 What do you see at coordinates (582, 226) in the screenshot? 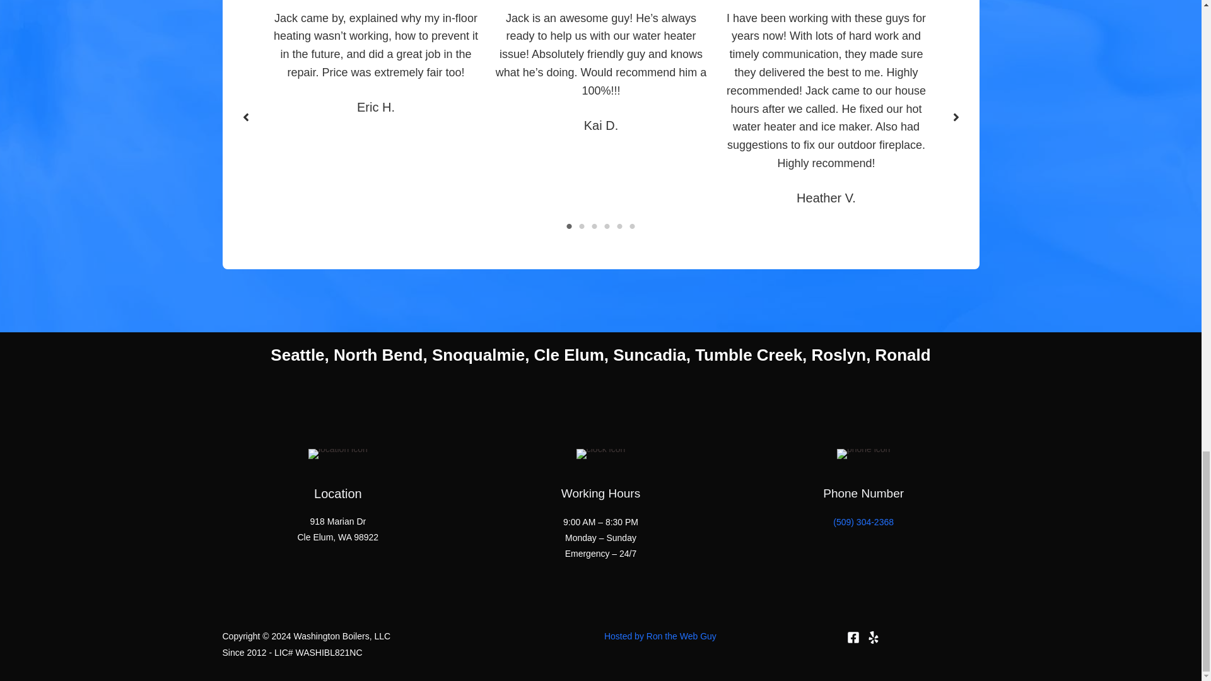
I see `2` at bounding box center [582, 226].